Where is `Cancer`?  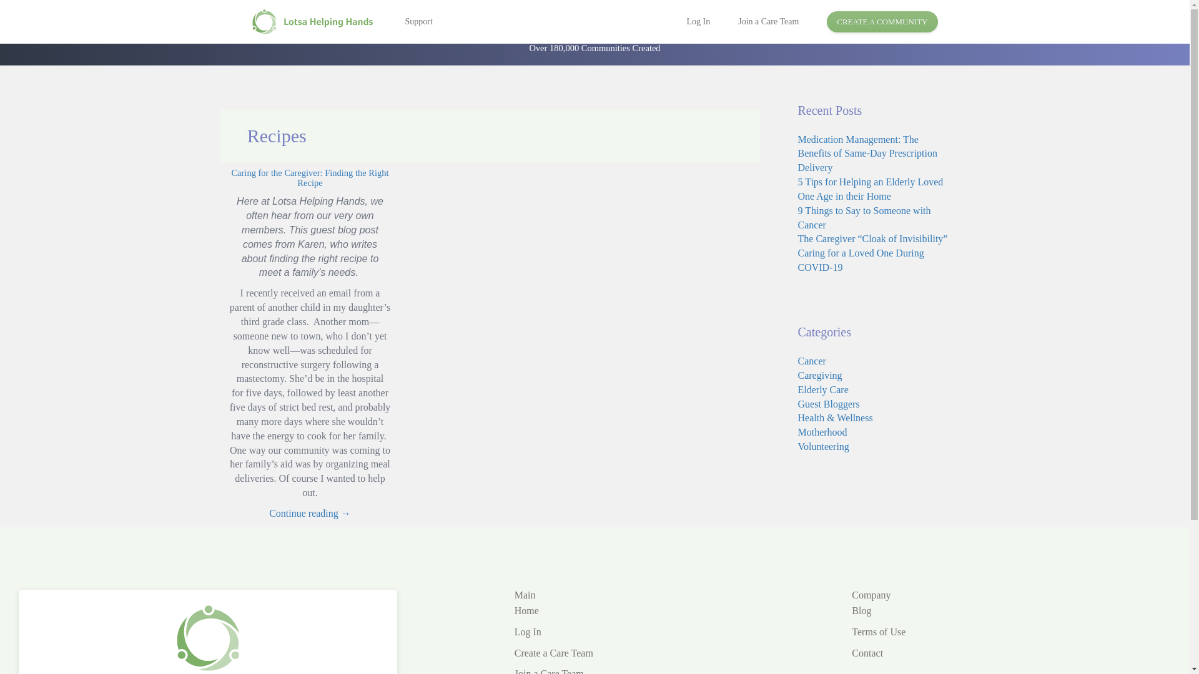 Cancer is located at coordinates (812, 361).